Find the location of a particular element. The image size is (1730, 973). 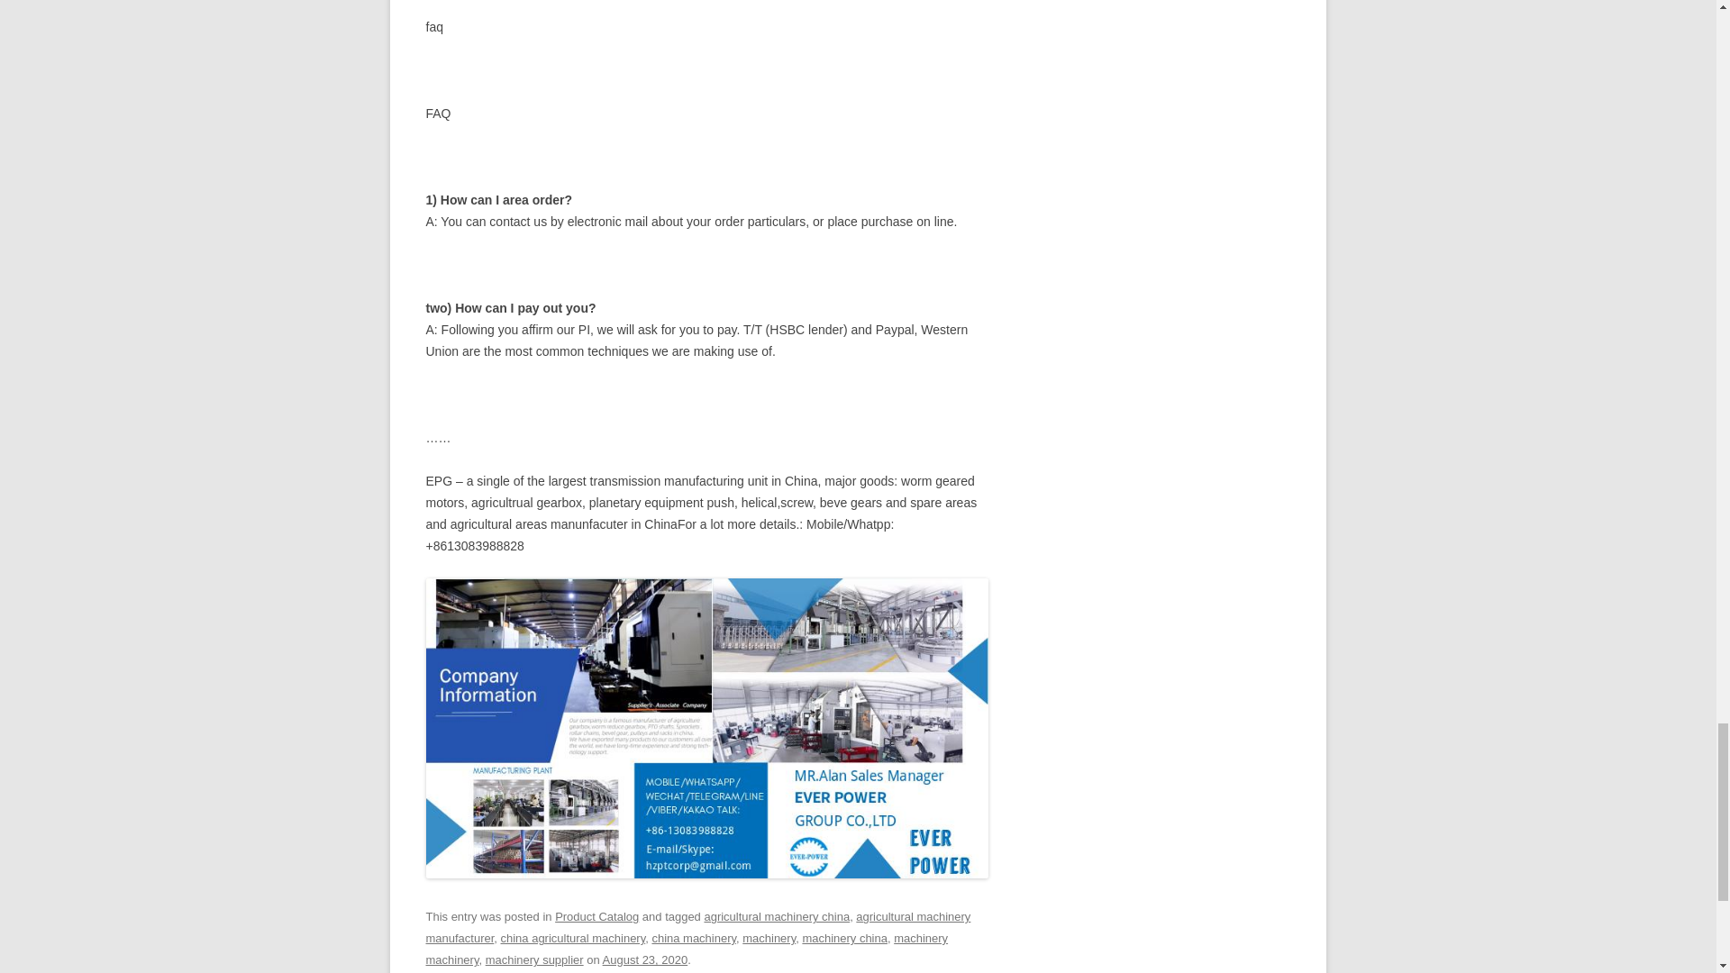

10:07 pm is located at coordinates (645, 960).